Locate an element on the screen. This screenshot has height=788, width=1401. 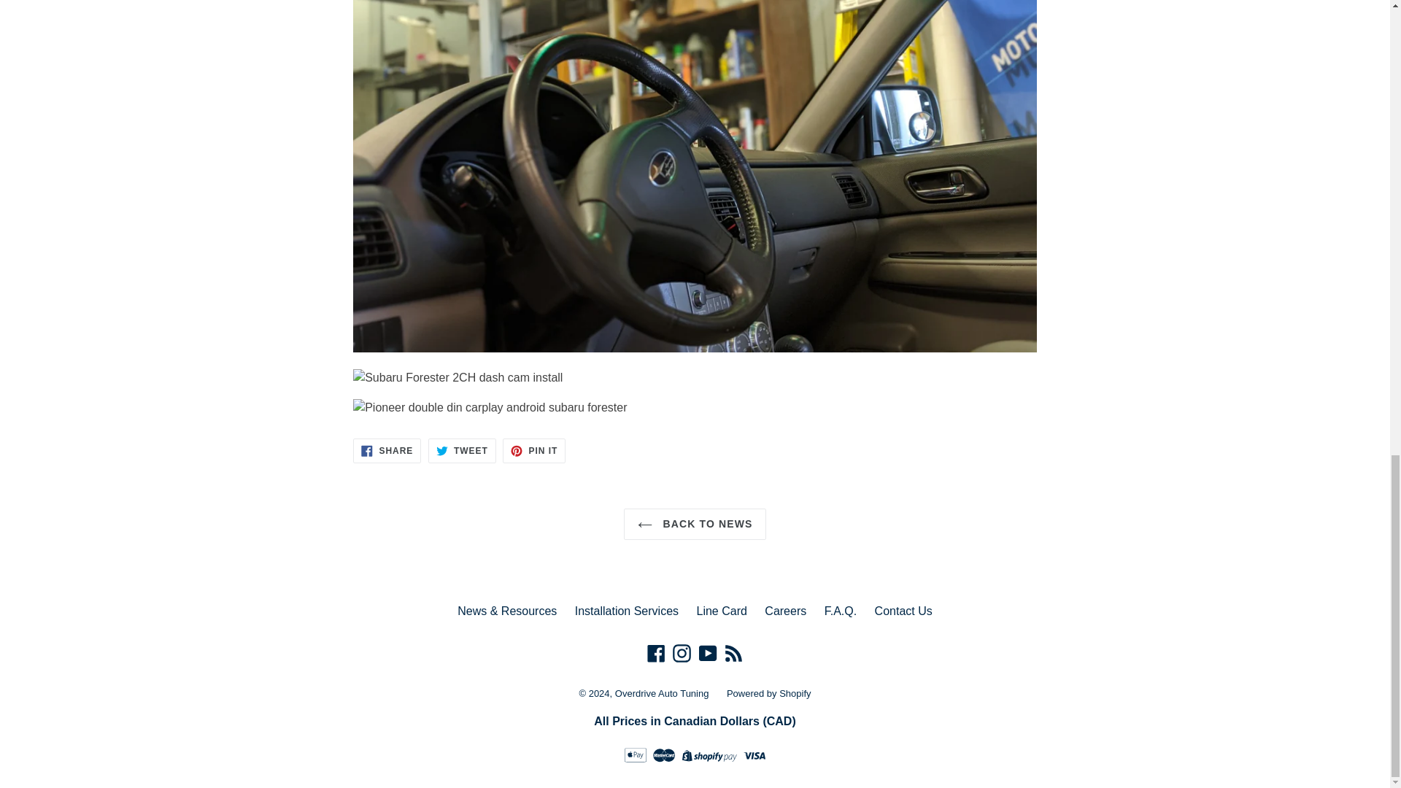
Share on Facebook is located at coordinates (387, 451).